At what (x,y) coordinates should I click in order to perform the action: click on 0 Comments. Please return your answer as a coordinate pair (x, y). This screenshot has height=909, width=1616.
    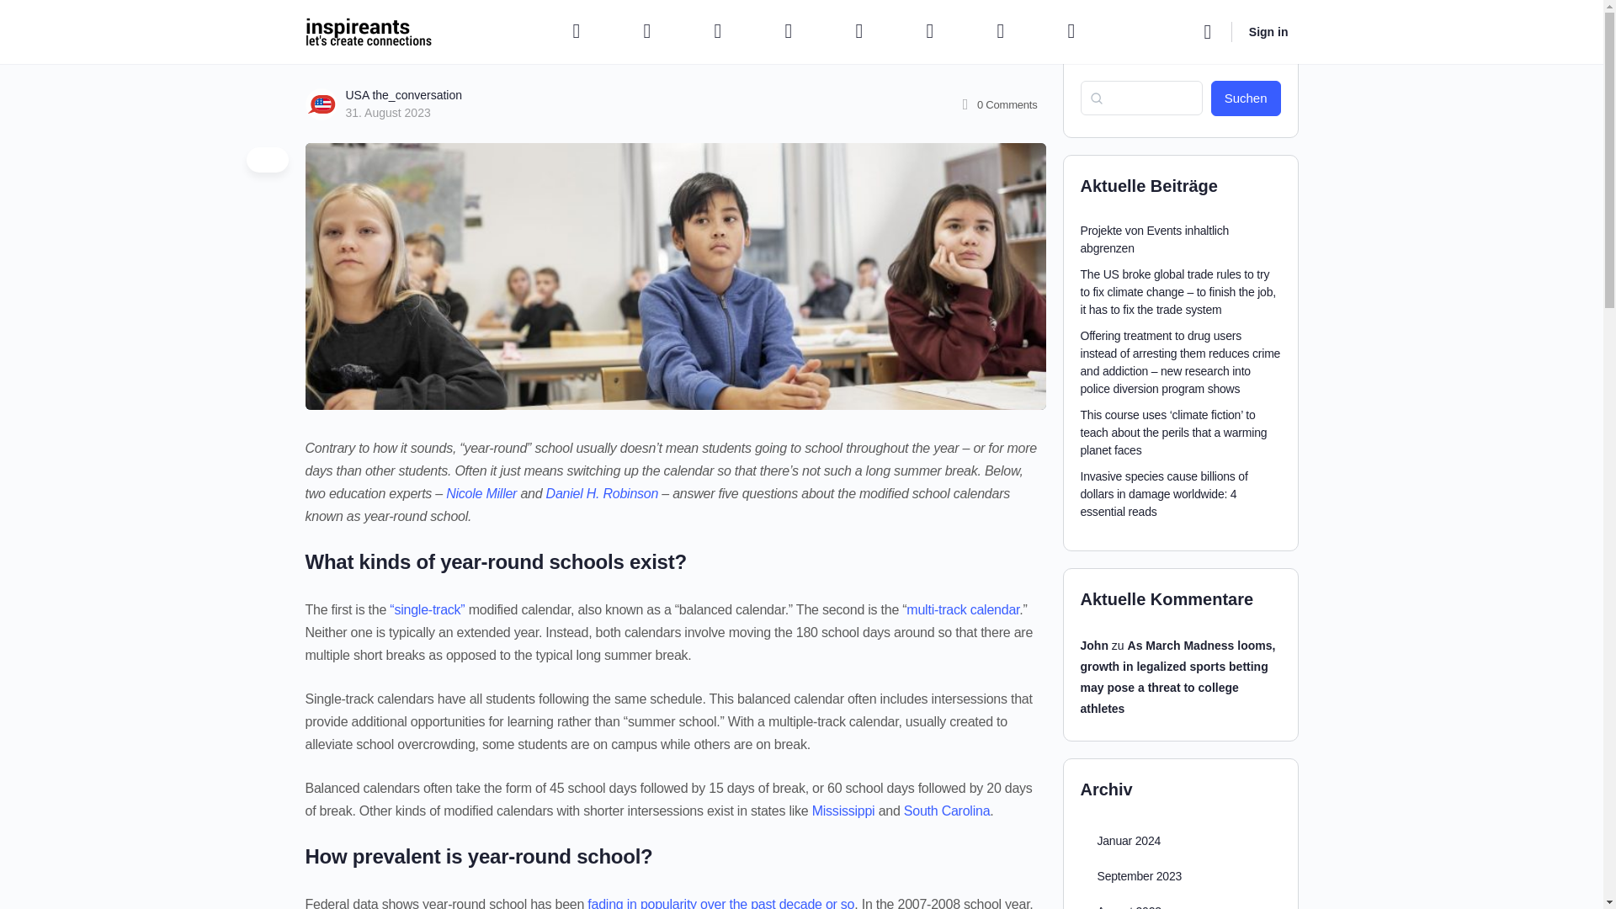
    Looking at the image, I should click on (997, 104).